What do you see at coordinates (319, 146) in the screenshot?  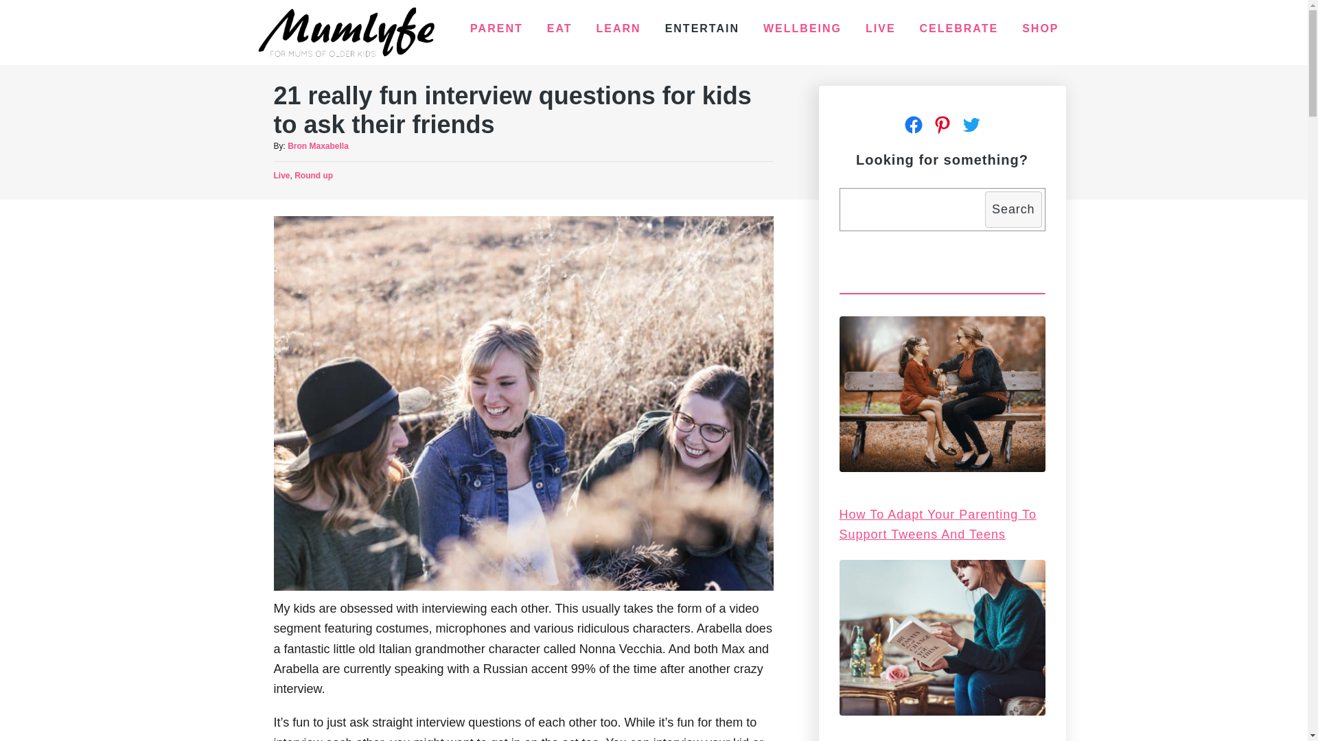 I see `Bron Maxabella` at bounding box center [319, 146].